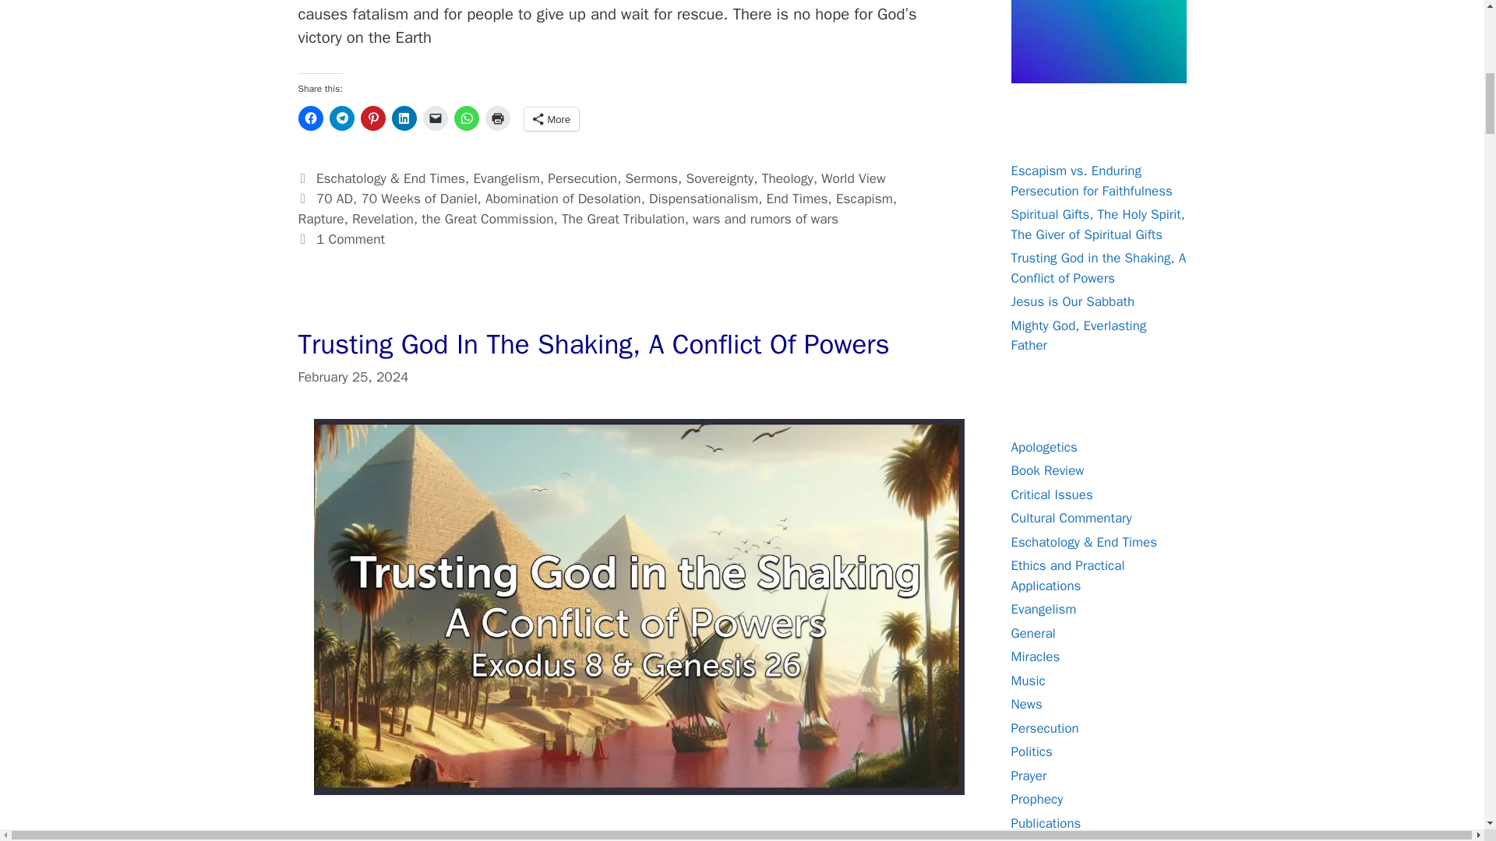 This screenshot has width=1496, height=841. I want to click on Click to share on WhatsApp, so click(466, 118).